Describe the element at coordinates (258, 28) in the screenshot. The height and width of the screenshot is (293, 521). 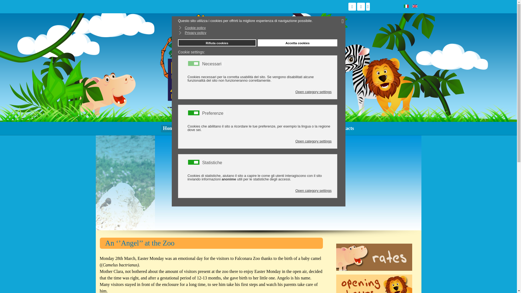
I see `Cookie policy` at that location.